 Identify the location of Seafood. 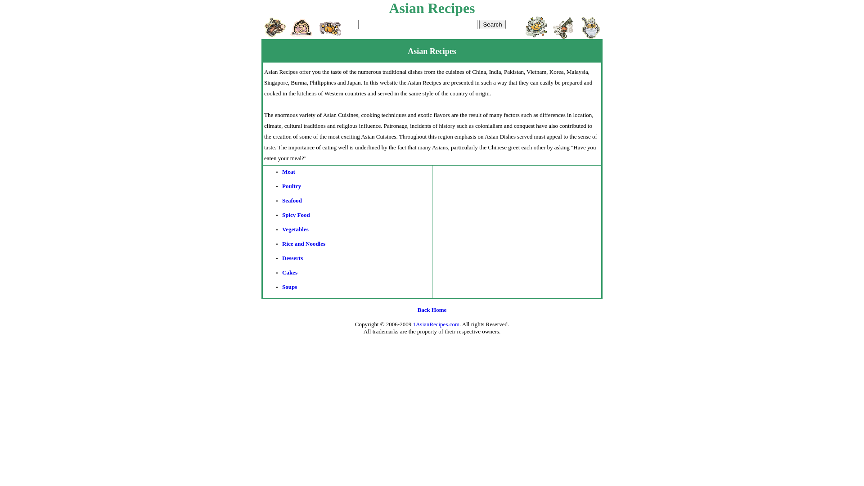
(292, 201).